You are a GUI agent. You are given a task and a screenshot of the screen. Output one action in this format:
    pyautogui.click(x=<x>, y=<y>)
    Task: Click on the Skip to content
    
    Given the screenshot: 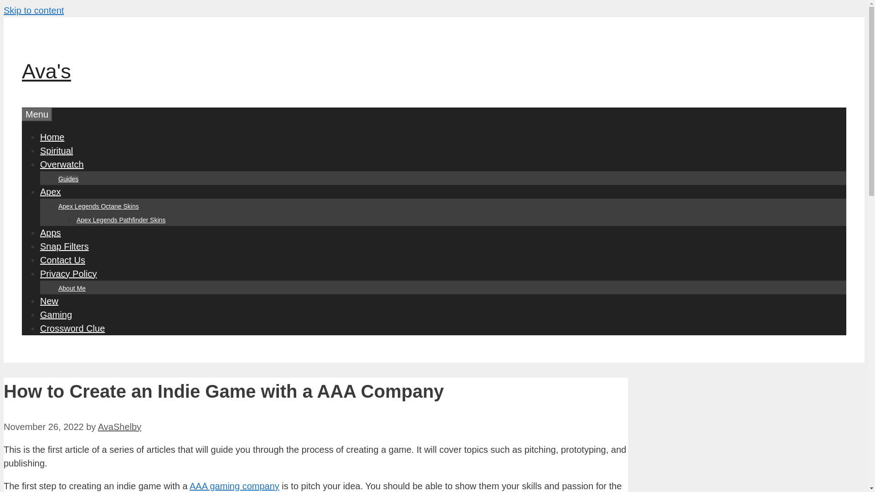 What is the action you would take?
    pyautogui.click(x=34, y=10)
    